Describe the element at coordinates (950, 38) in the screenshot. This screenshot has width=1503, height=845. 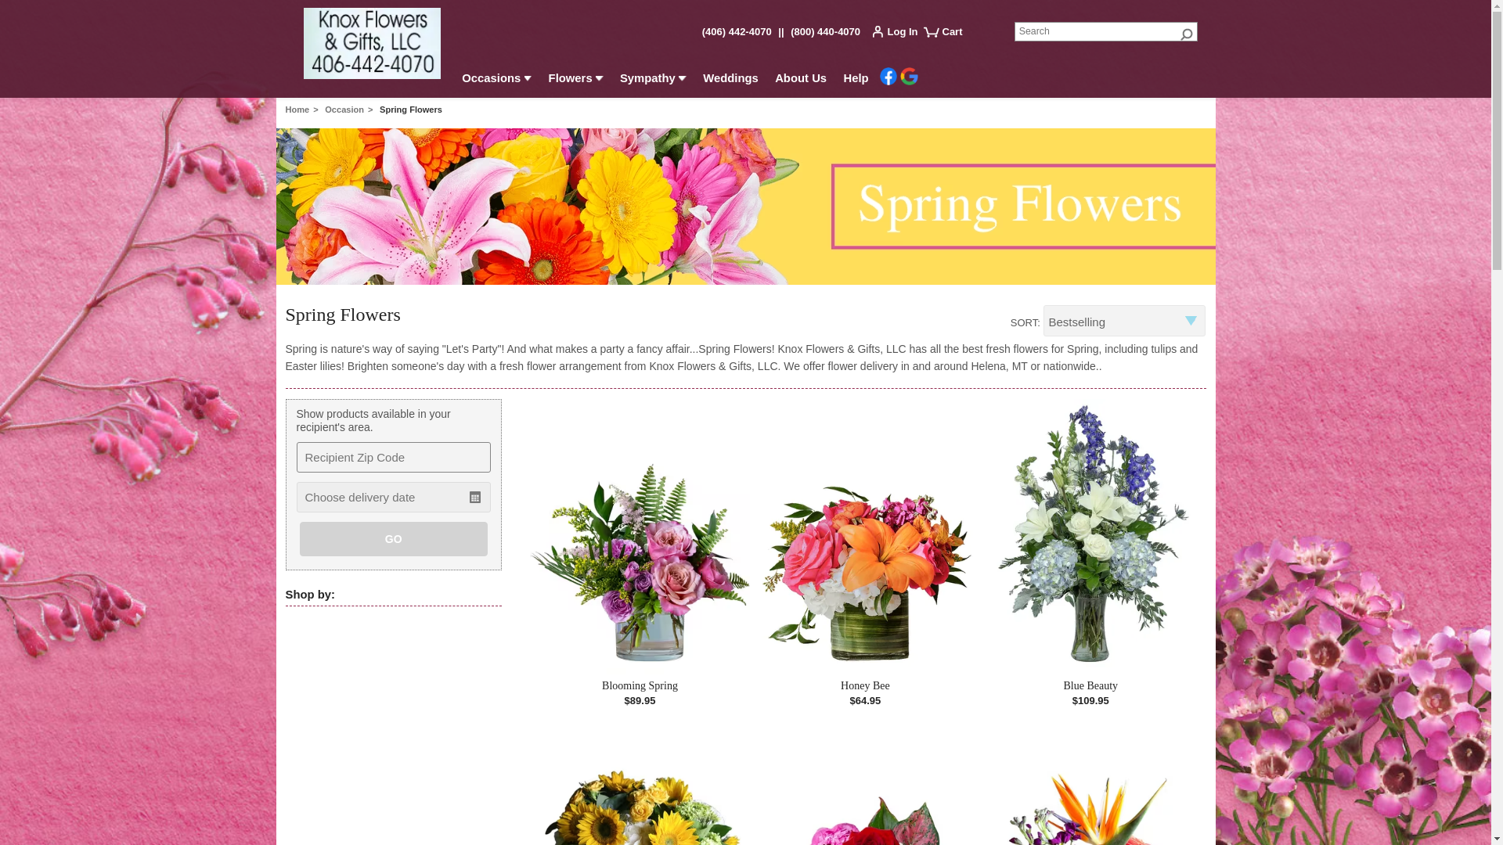
I see `Cart` at that location.